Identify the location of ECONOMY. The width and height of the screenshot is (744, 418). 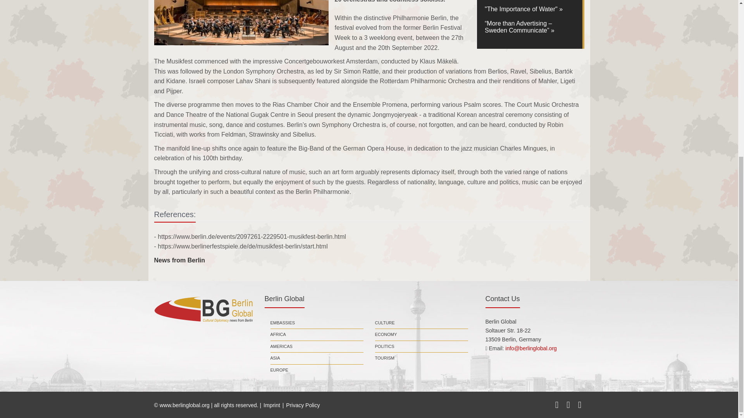
(386, 334).